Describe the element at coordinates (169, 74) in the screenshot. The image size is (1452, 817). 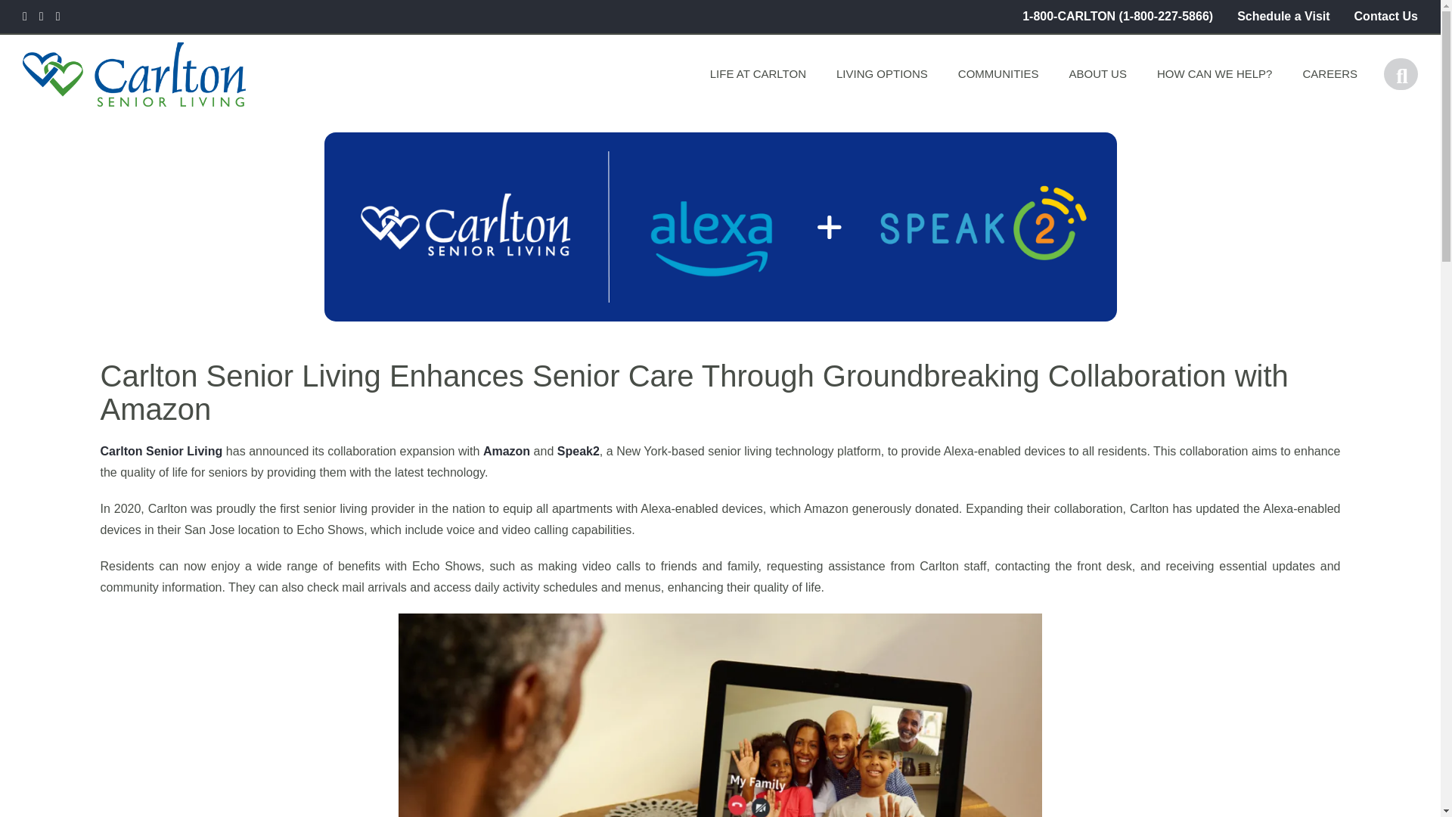
I see `Carlton Senior Living Logo` at that location.